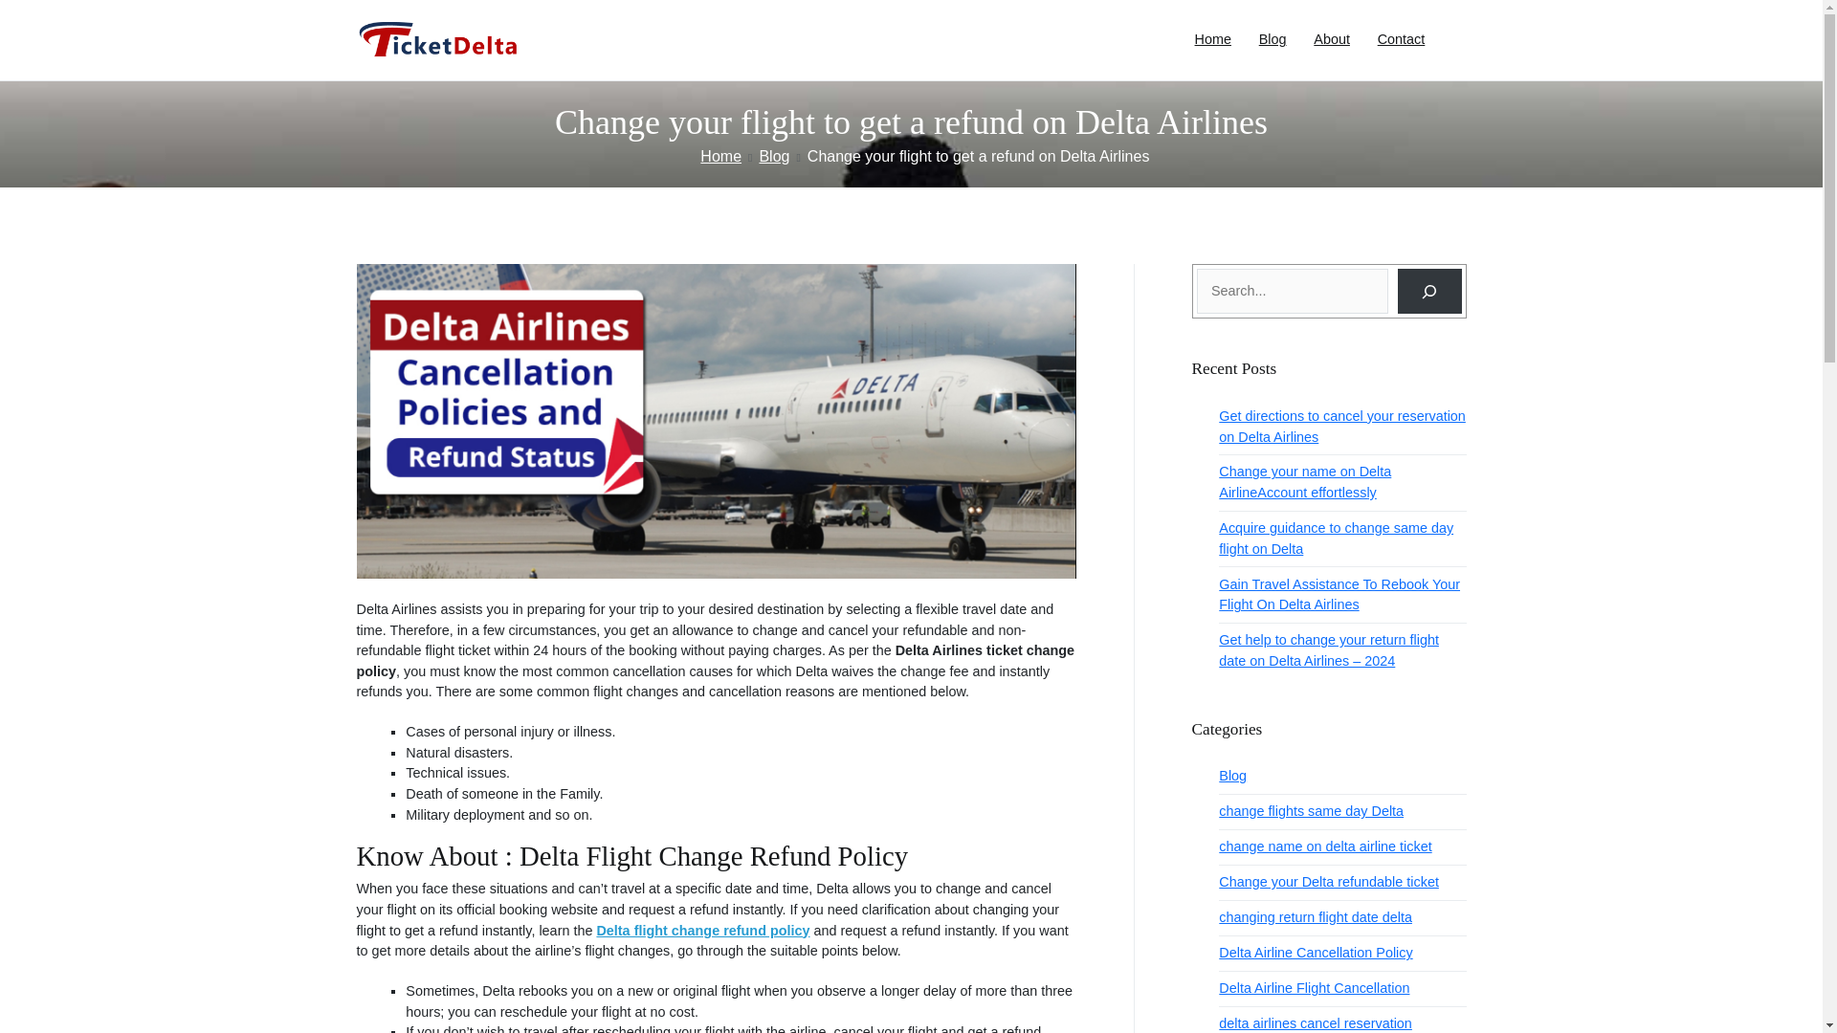  I want to click on Change your Delta refundable ticket, so click(1328, 882).